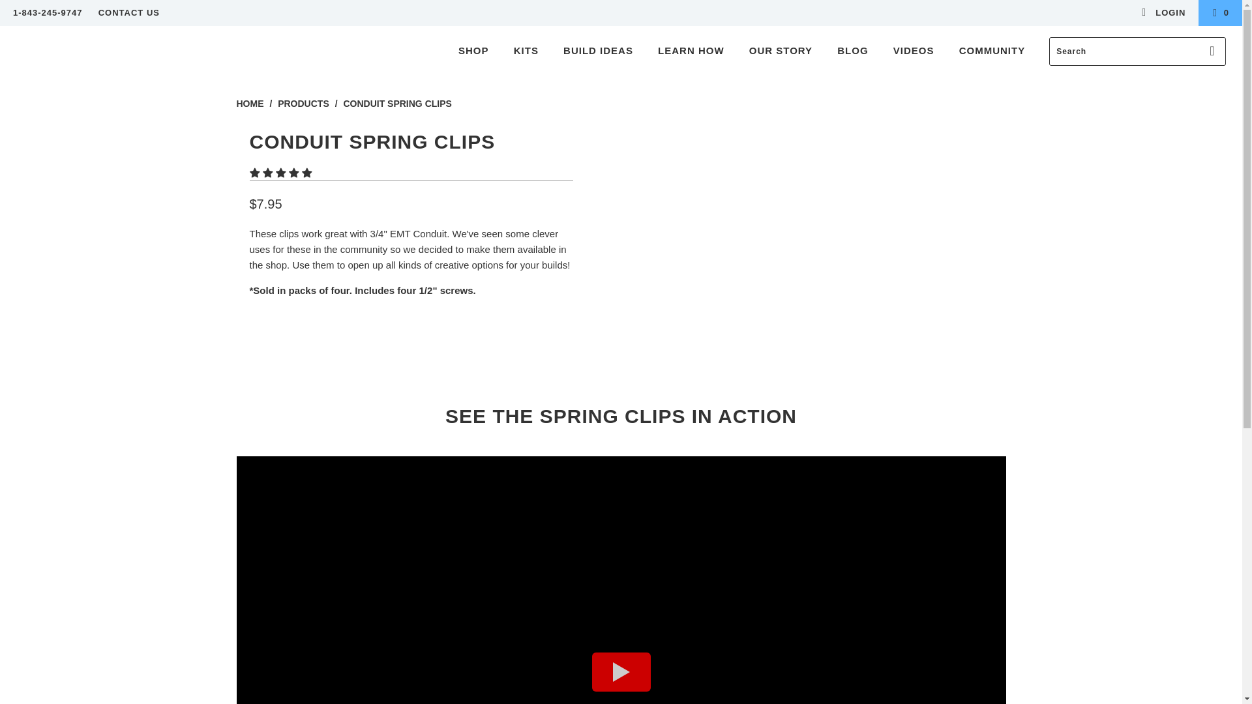  I want to click on My Account , so click(1162, 13).